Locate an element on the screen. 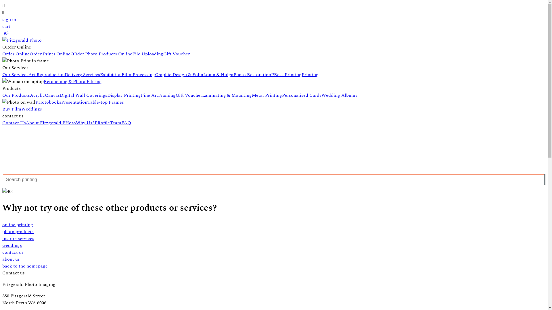  Laminating & Mounting is located at coordinates (227, 95).